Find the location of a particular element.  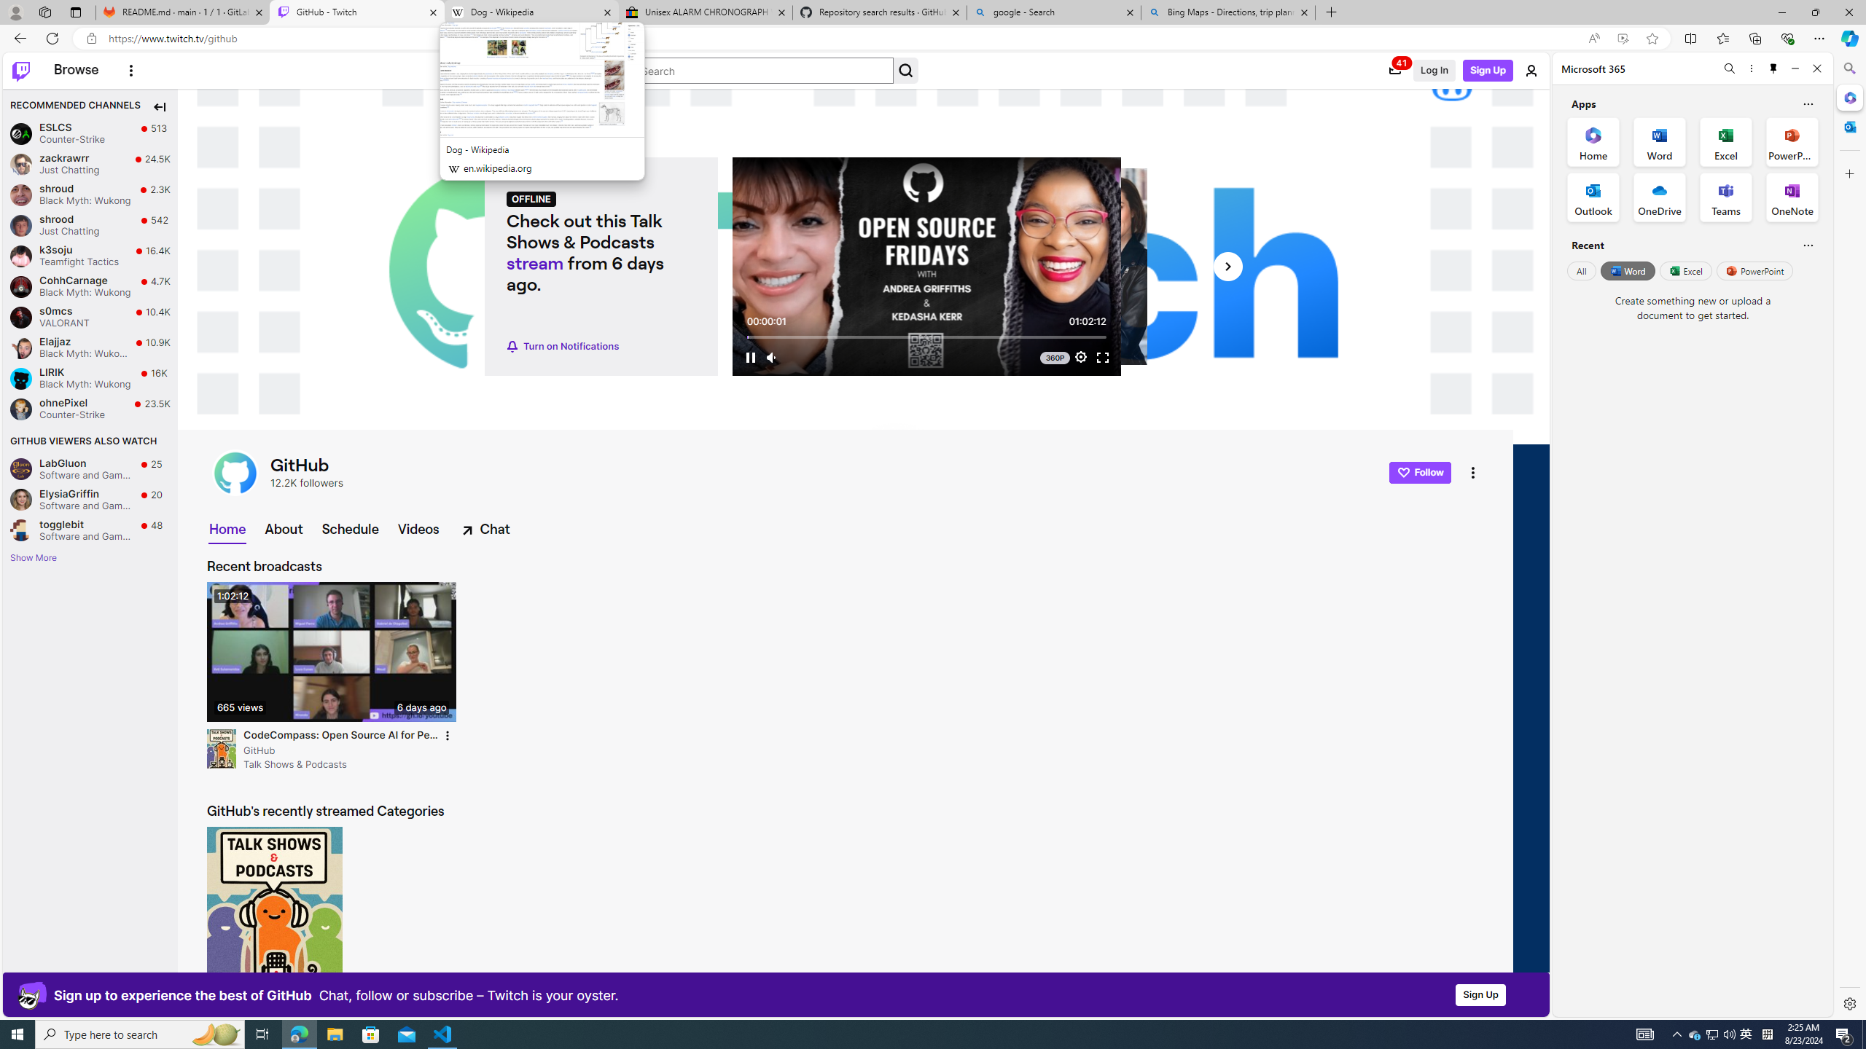

Class: ScSvg-sc-1hrsqw6-1 ihOSMR is located at coordinates (1402, 472).